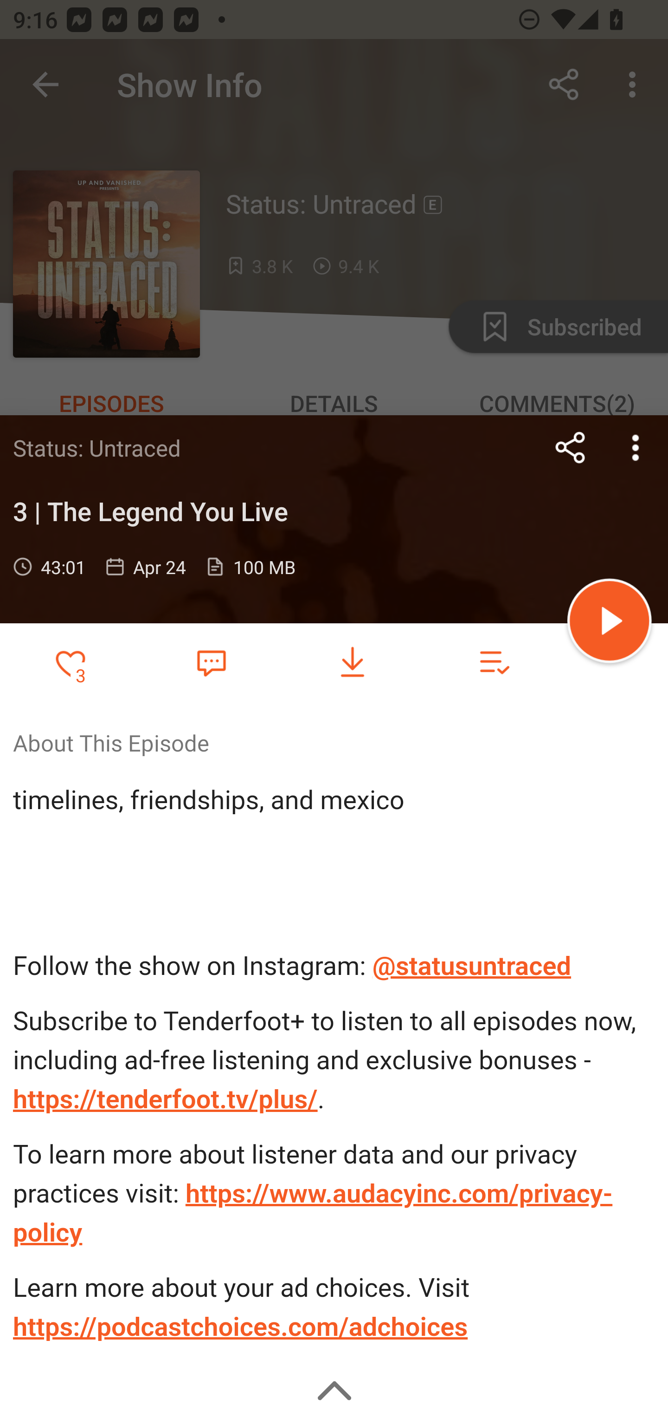  I want to click on https://podcastchoices.com/adchoices, so click(240, 1327).